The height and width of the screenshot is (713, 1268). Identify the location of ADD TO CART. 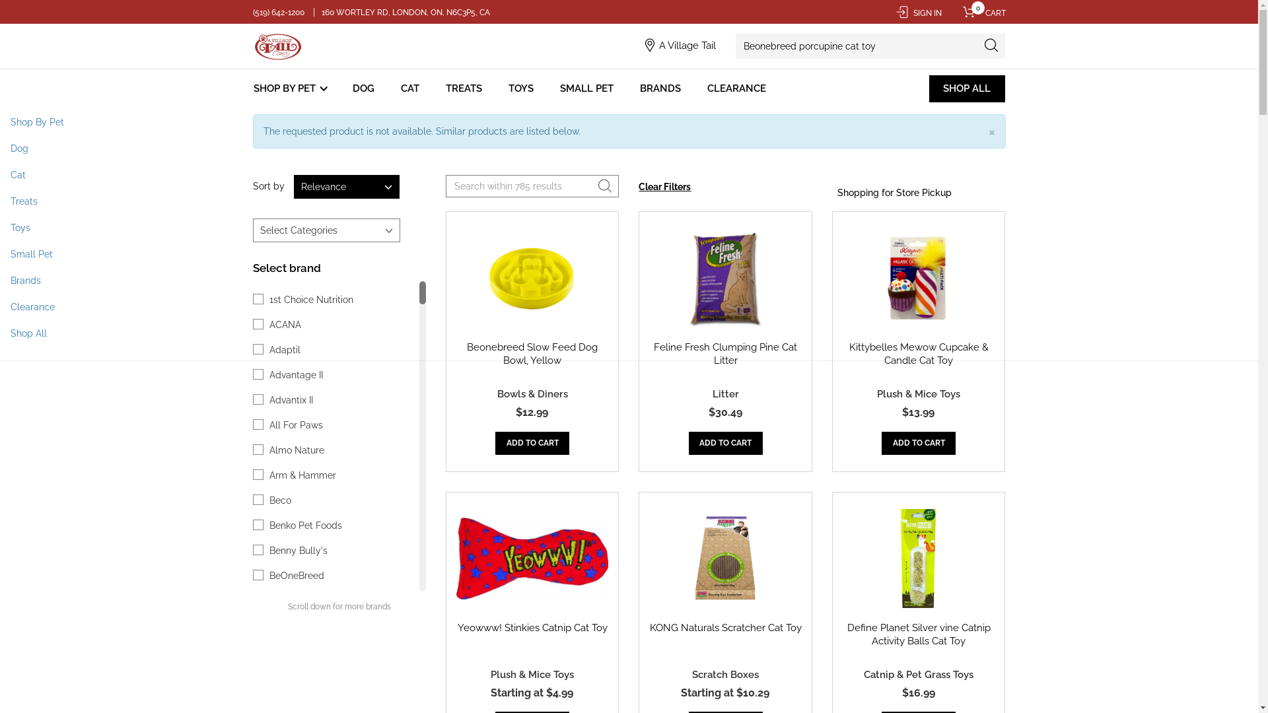
(726, 444).